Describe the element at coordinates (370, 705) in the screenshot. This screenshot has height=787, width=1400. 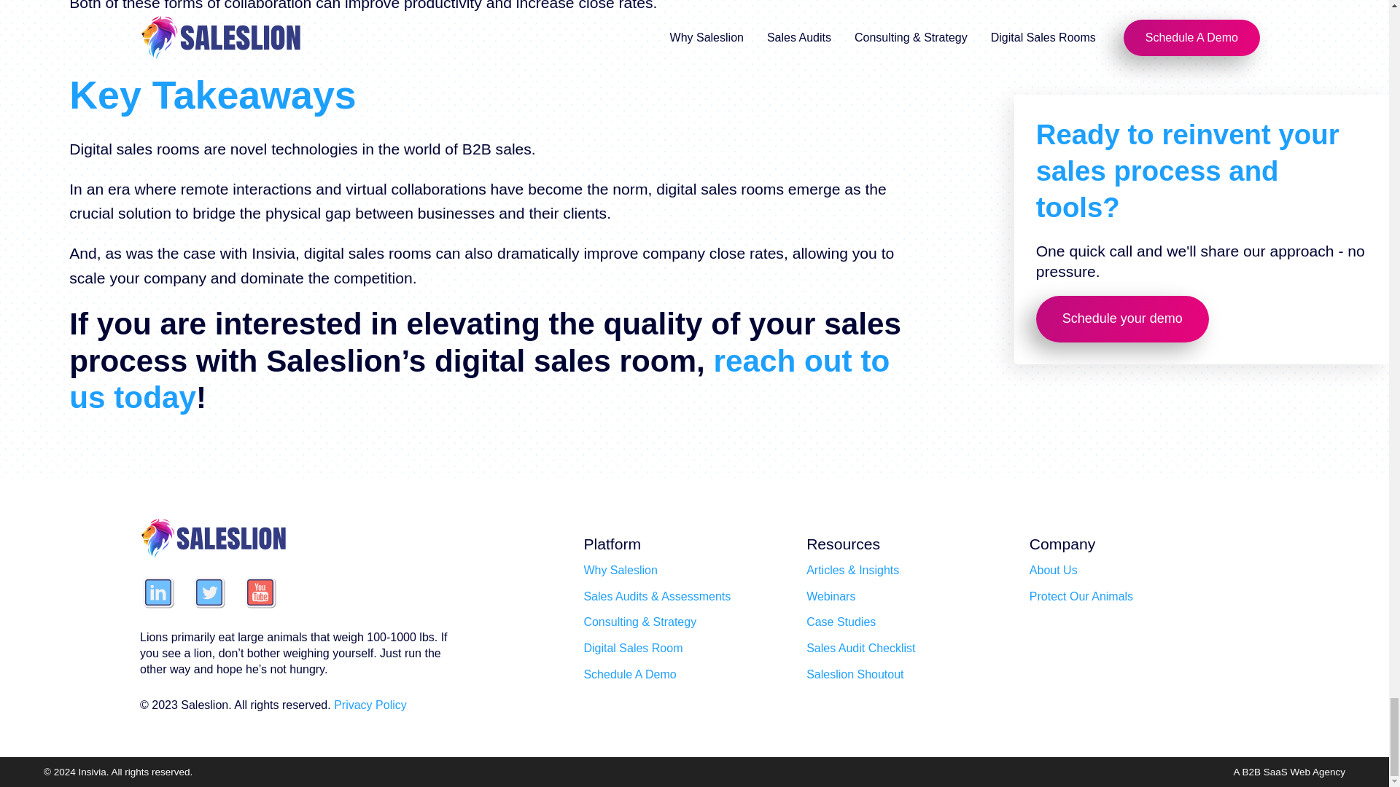
I see `Privacy Policy` at that location.